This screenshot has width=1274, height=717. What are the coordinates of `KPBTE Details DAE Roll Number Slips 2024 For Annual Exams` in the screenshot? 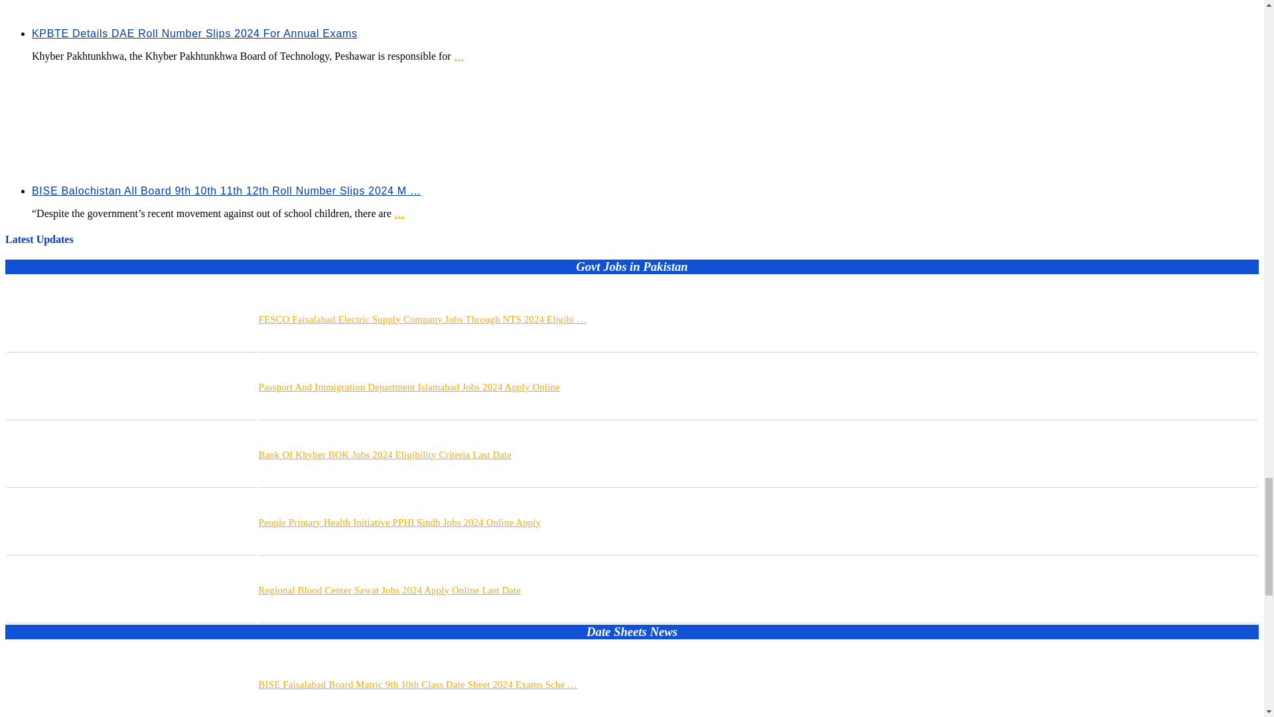 It's located at (458, 33).